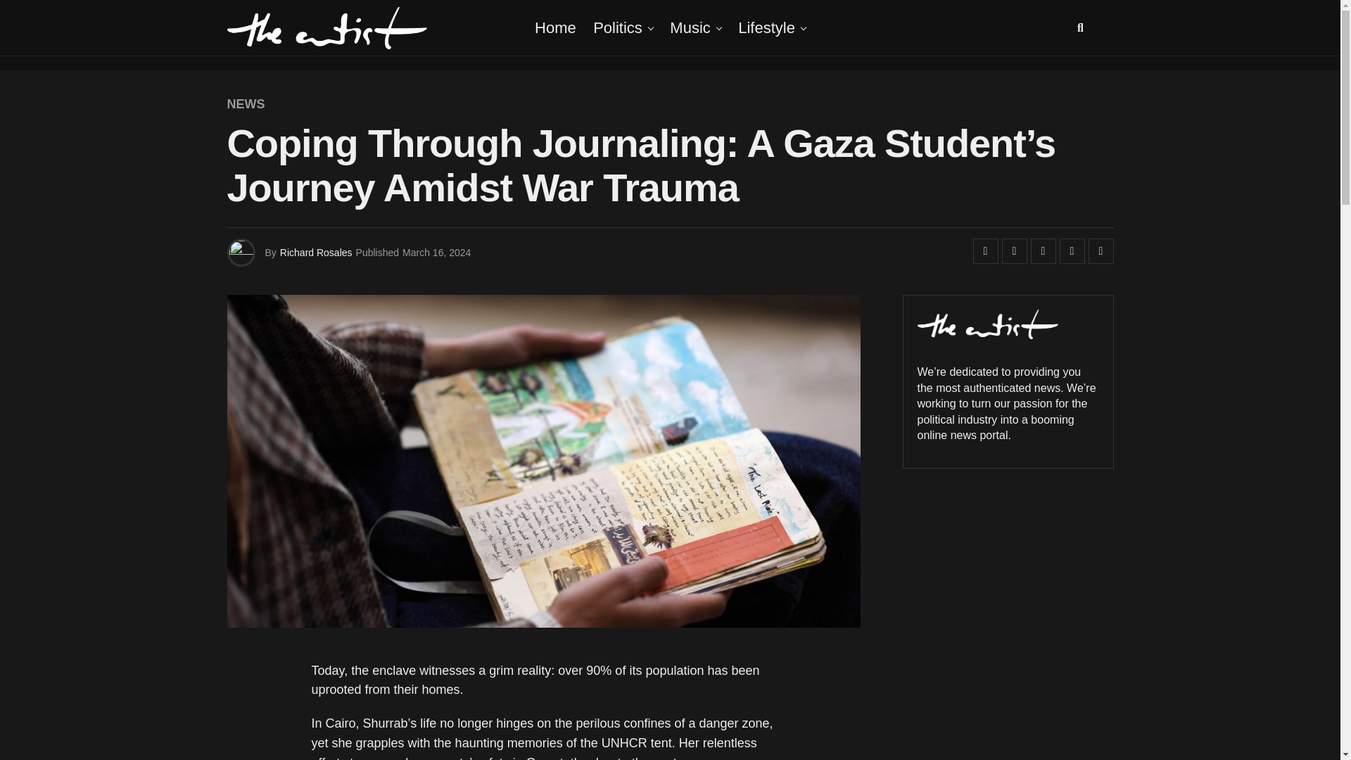  Describe the element at coordinates (556, 28) in the screenshot. I see `Home` at that location.